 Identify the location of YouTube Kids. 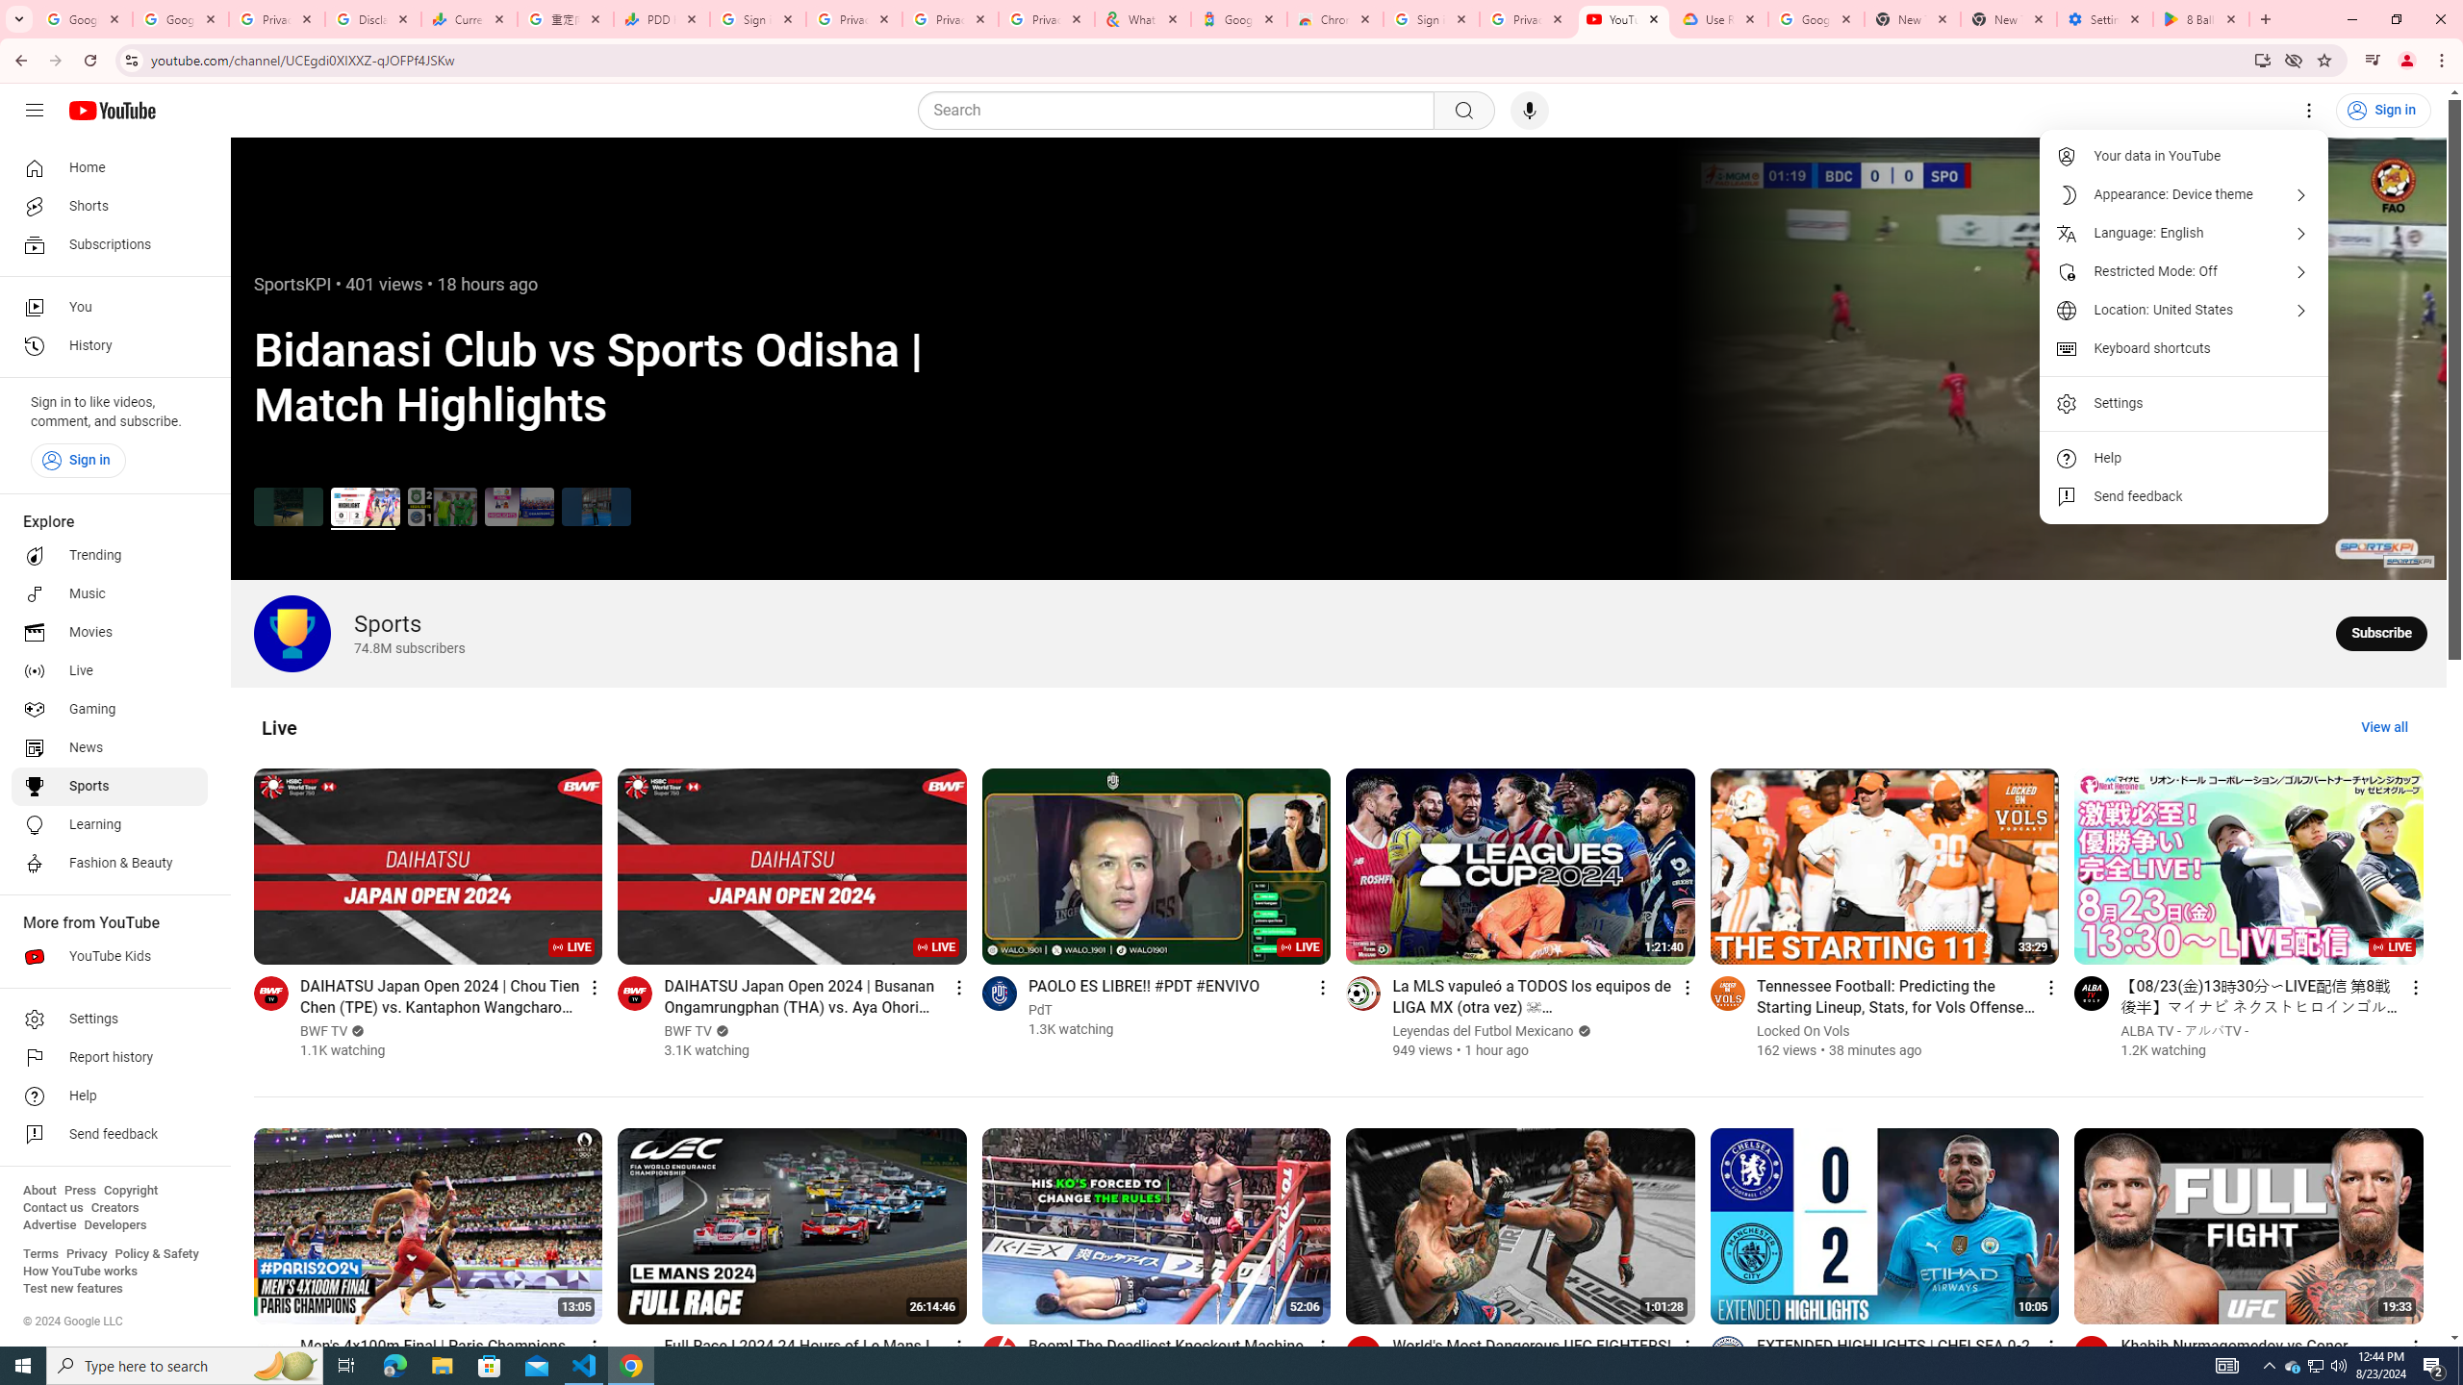
(110, 956).